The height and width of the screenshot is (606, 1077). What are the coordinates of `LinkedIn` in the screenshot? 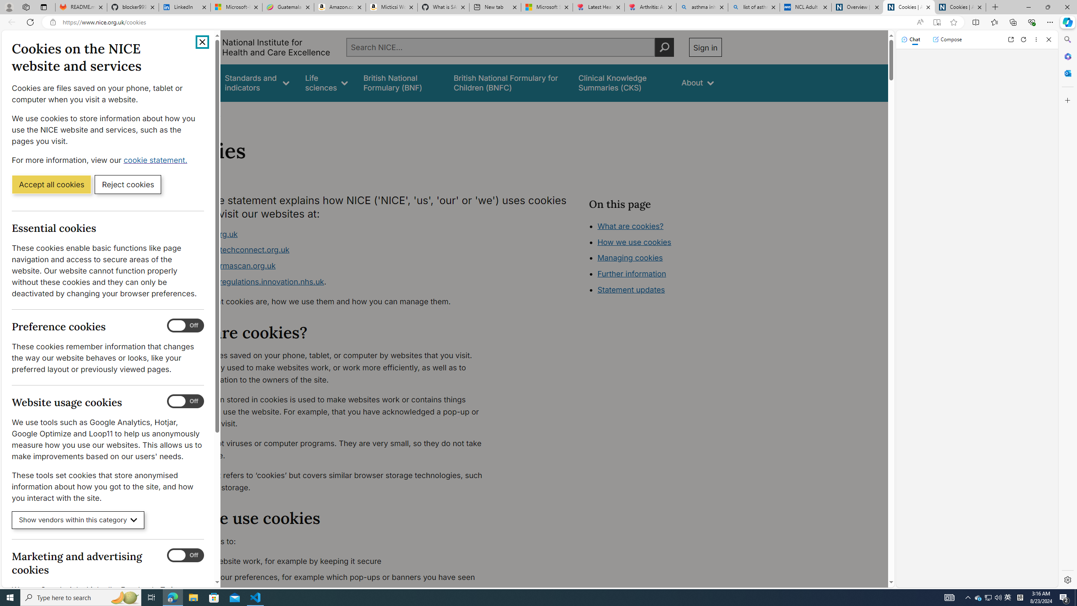 It's located at (184, 7).